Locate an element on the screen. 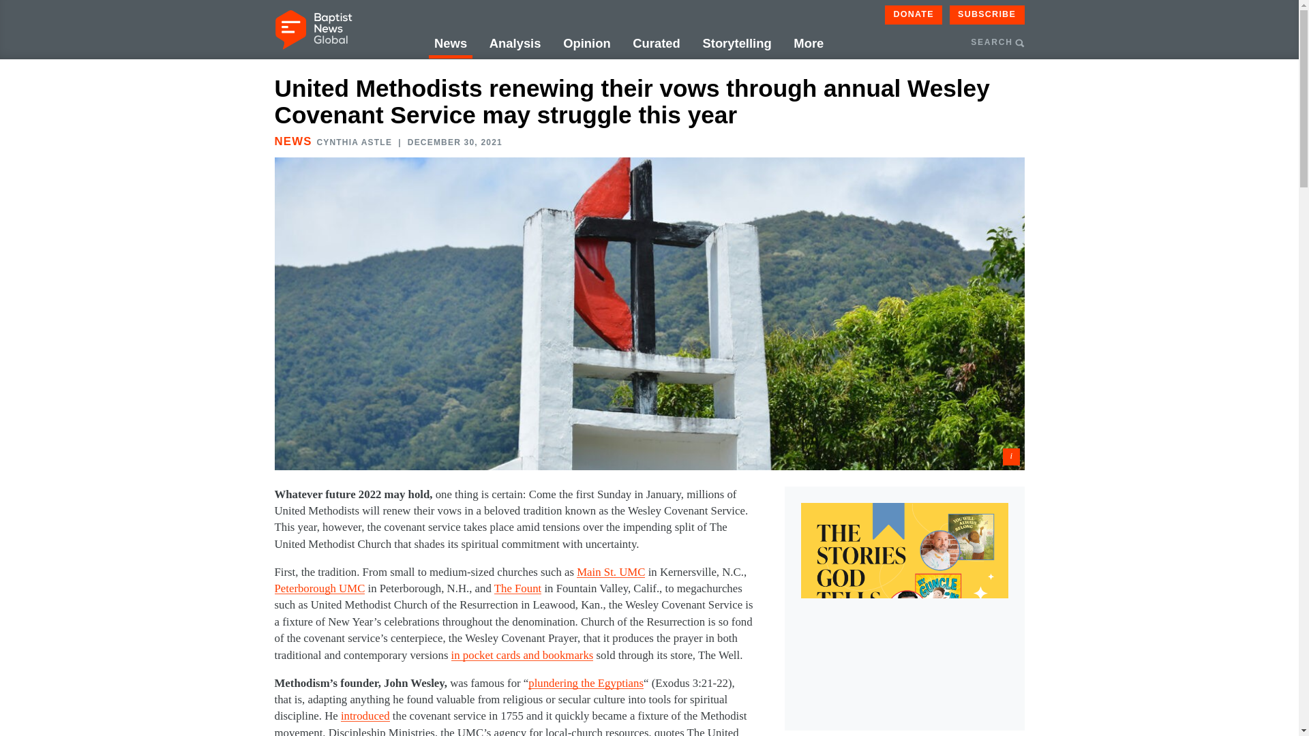 This screenshot has height=736, width=1309. More is located at coordinates (808, 44).